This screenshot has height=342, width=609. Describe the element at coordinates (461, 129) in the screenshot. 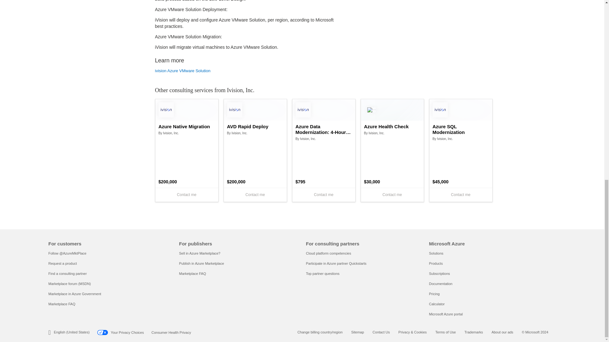

I see `Azure SQL Modernization` at that location.